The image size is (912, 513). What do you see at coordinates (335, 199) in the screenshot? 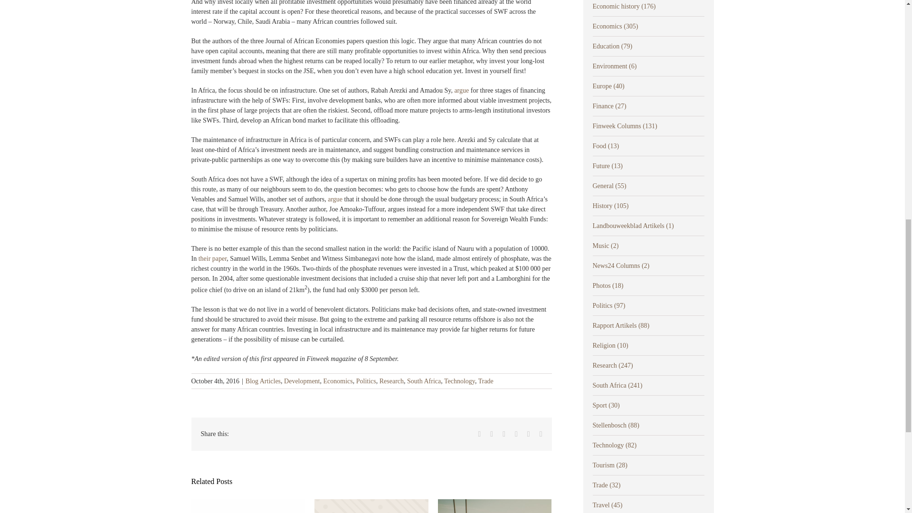
I see `argue` at bounding box center [335, 199].